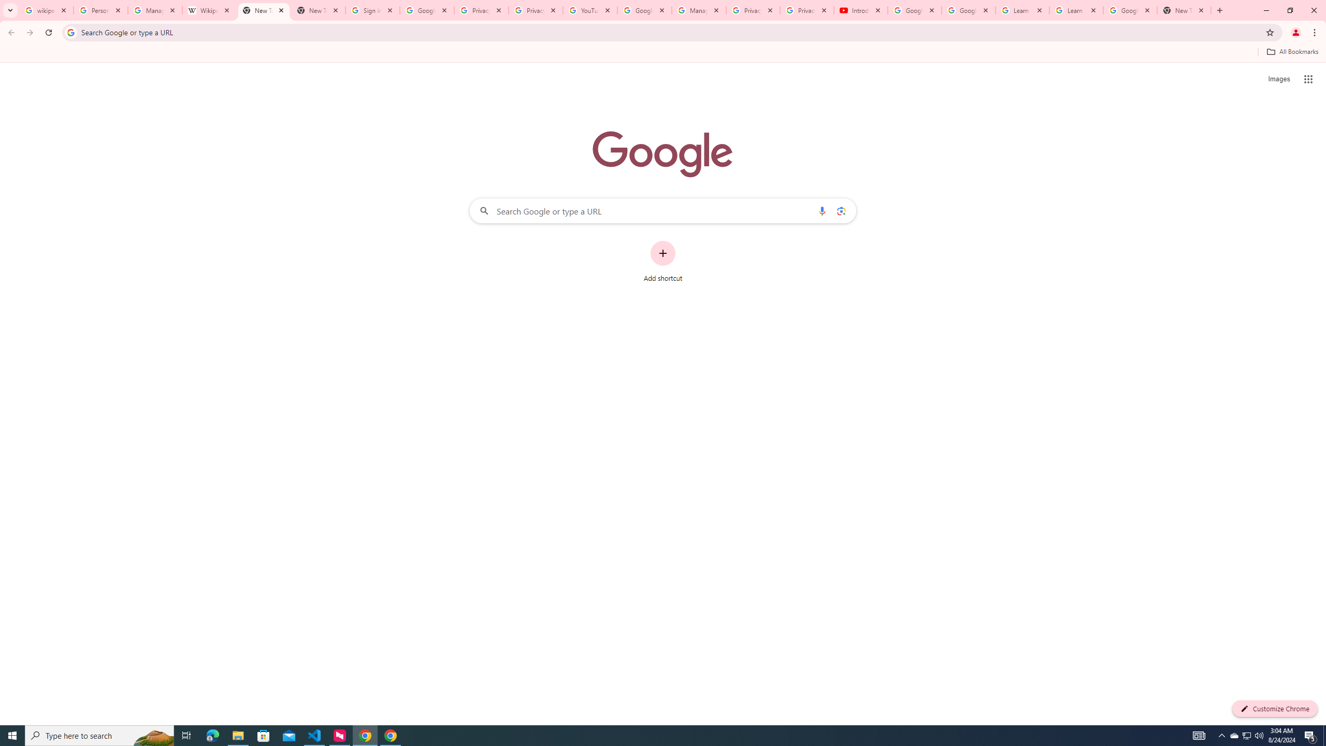 Image resolution: width=1326 pixels, height=746 pixels. I want to click on New Tab, so click(264, 10).